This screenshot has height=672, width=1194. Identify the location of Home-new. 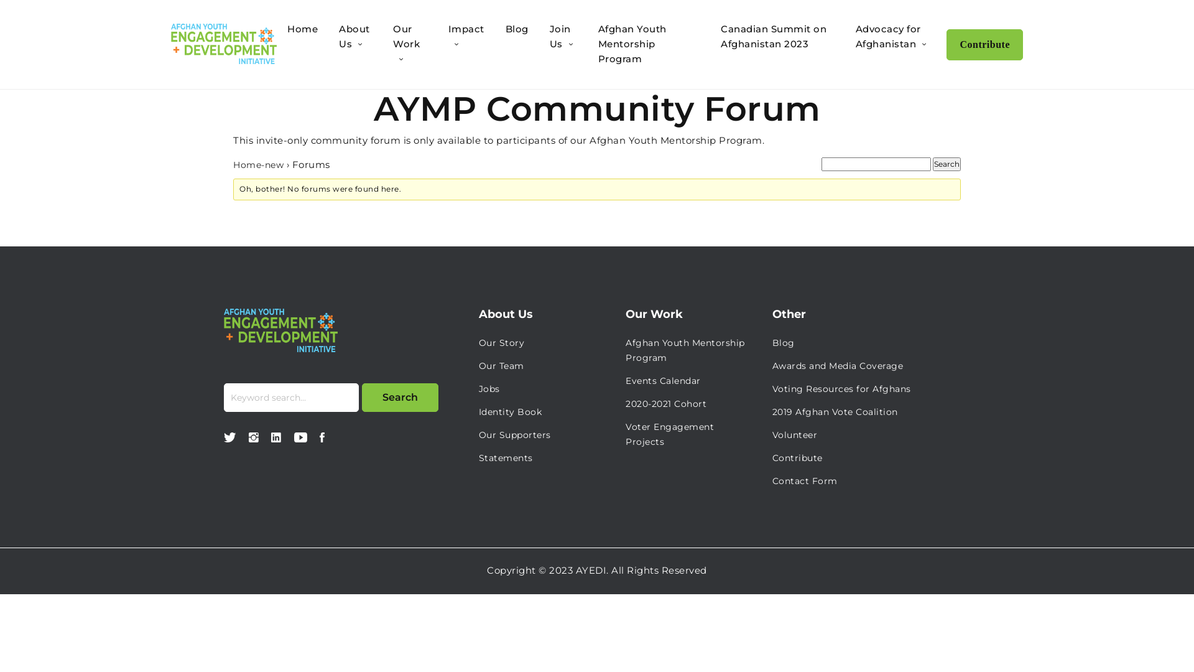
(259, 165).